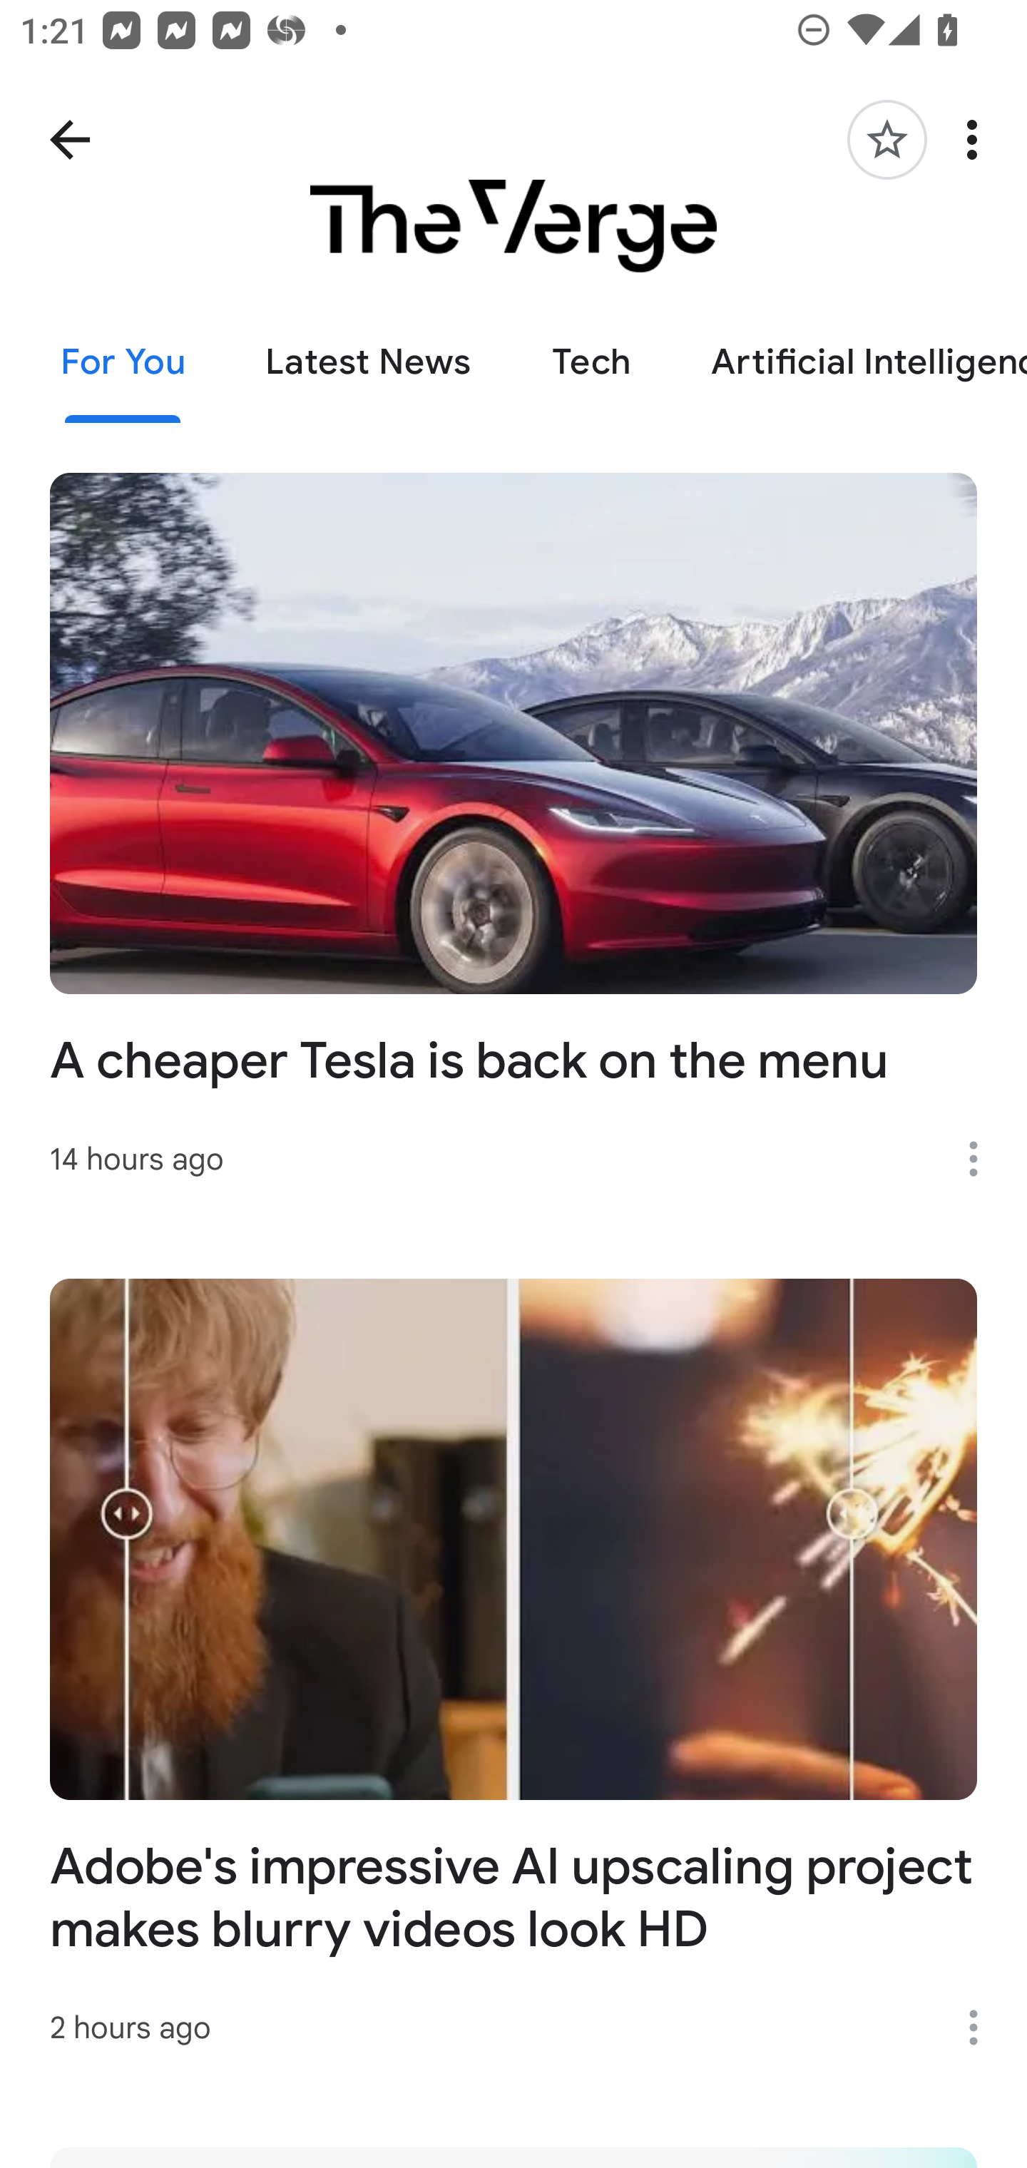 The width and height of the screenshot is (1027, 2168). What do you see at coordinates (983, 2027) in the screenshot?
I see `More options` at bounding box center [983, 2027].